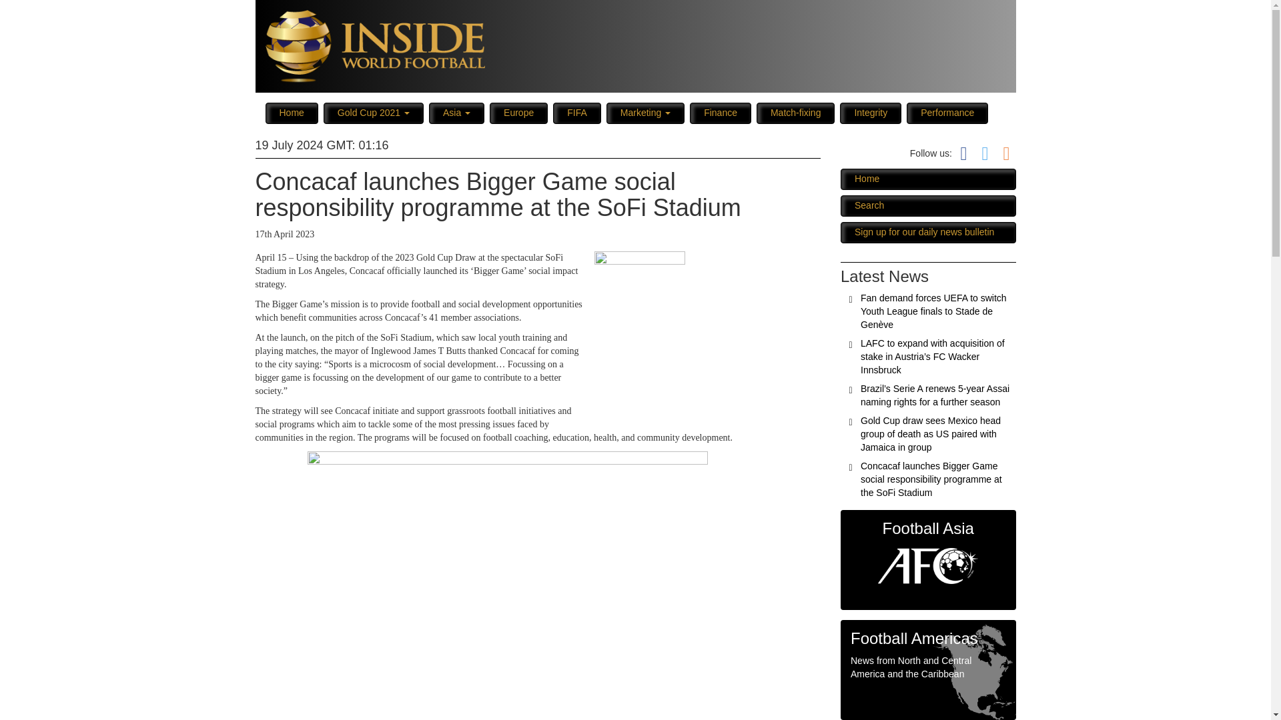 The image size is (1281, 720). What do you see at coordinates (721, 113) in the screenshot?
I see `Finance` at bounding box center [721, 113].